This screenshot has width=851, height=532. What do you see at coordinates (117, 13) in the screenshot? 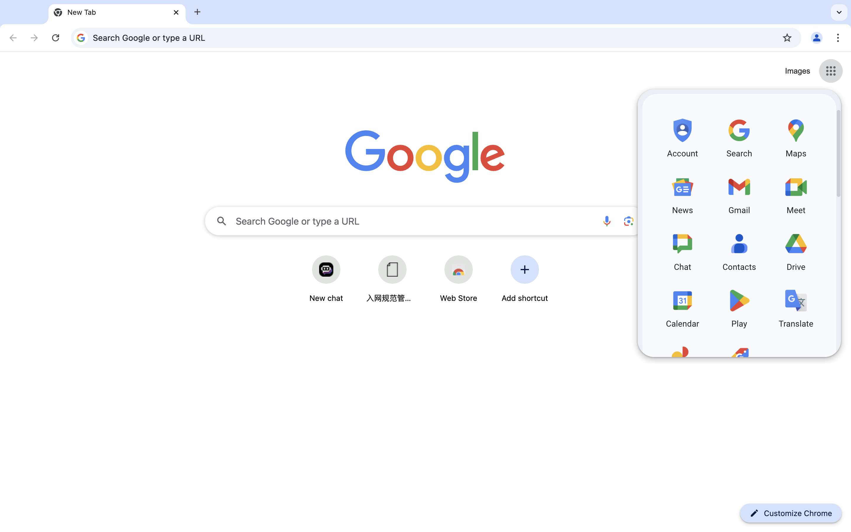
I see `True` at bounding box center [117, 13].